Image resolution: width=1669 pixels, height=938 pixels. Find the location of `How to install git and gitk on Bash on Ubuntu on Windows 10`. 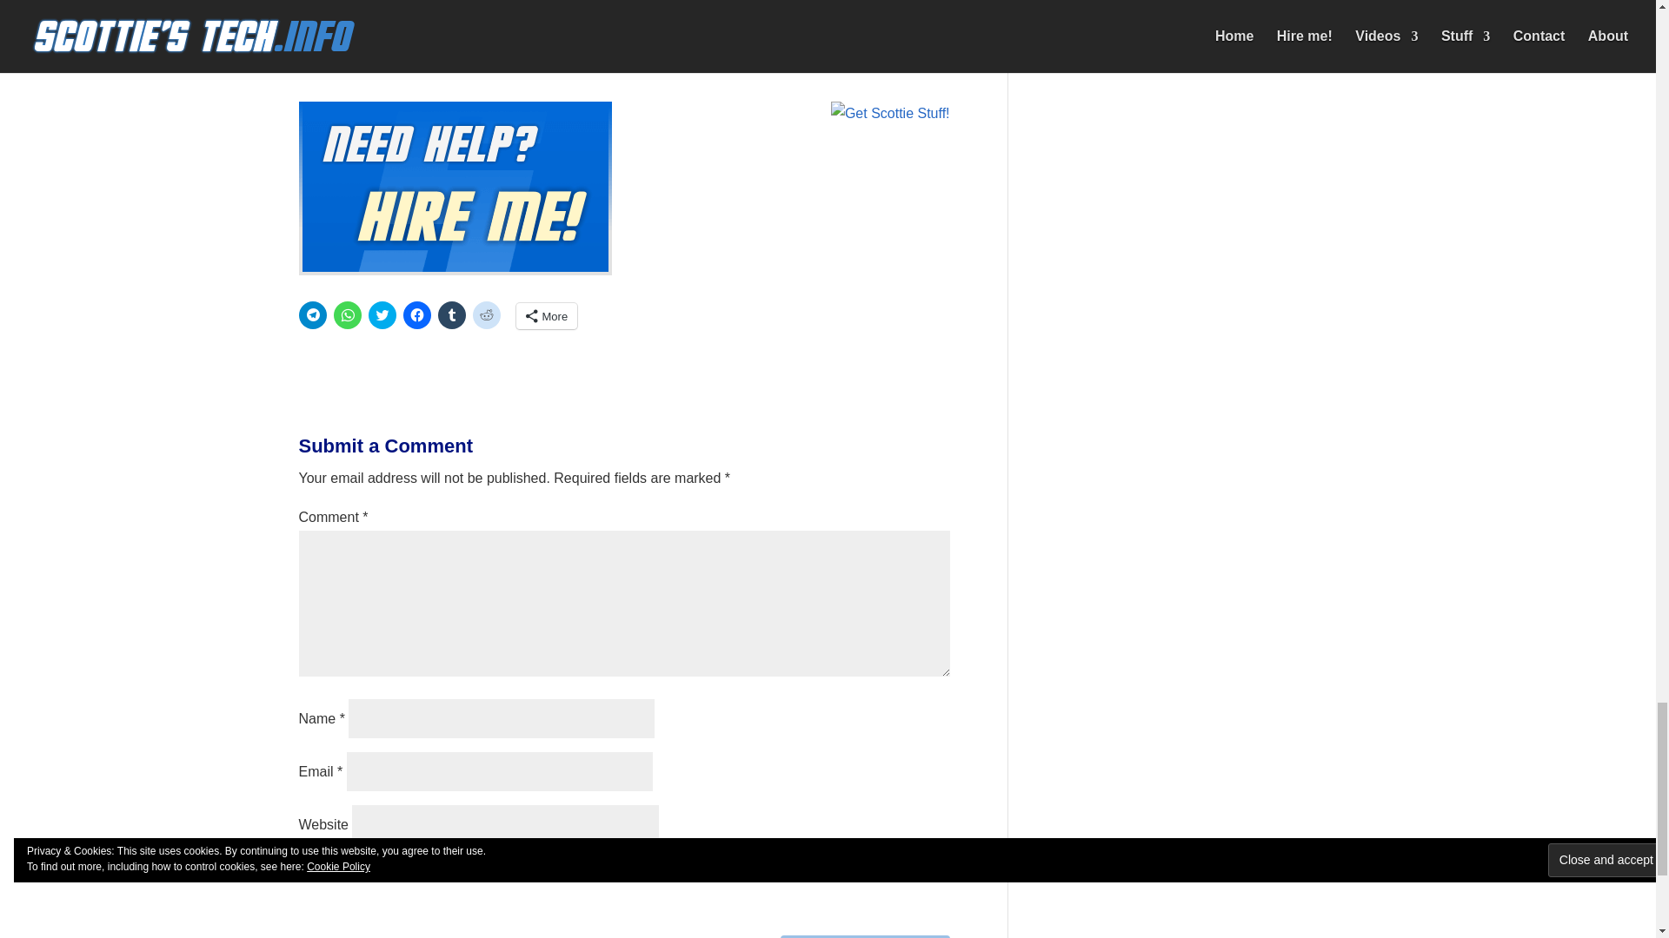

How to install git and gitk on Bash on Ubuntu on Windows 10 is located at coordinates (664, 12).